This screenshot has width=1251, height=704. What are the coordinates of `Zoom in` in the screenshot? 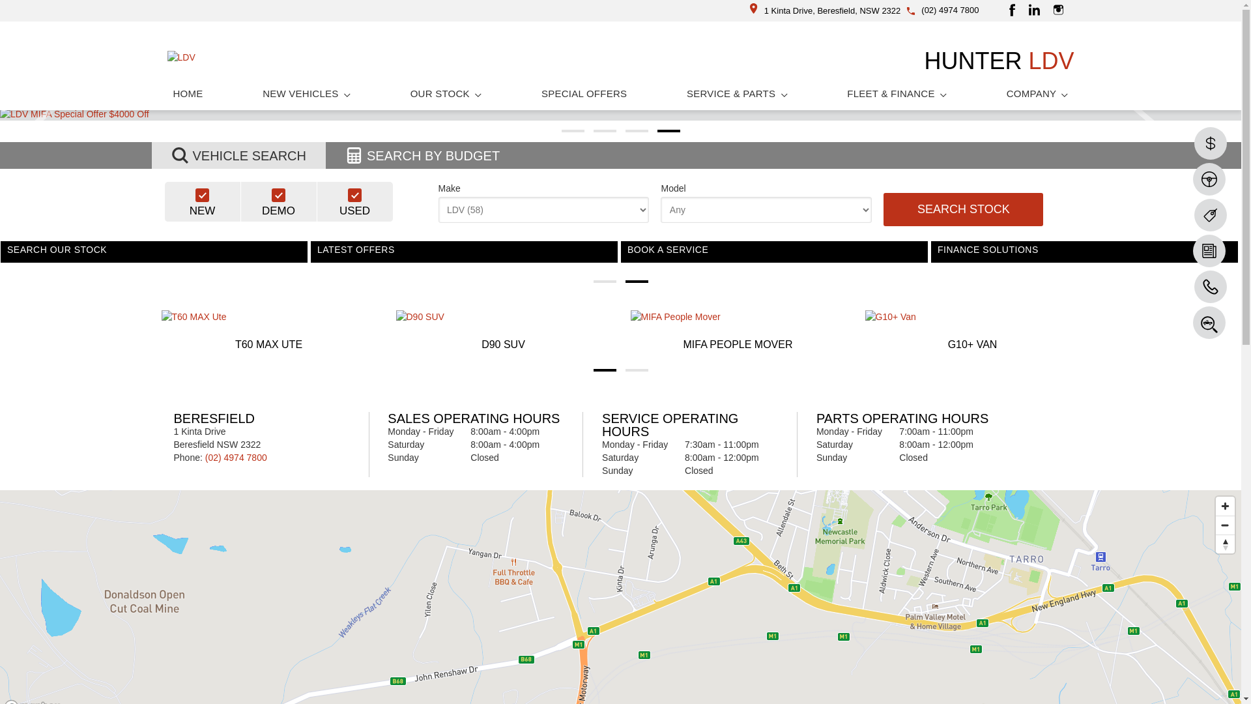 It's located at (1225, 506).